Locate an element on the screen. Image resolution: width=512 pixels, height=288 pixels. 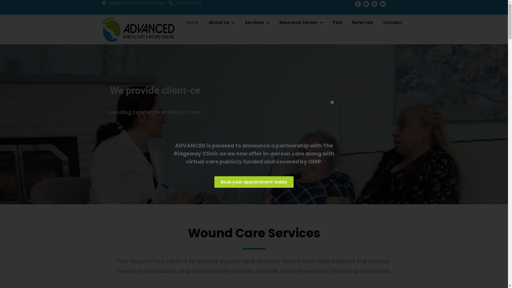
Services is located at coordinates (257, 23).